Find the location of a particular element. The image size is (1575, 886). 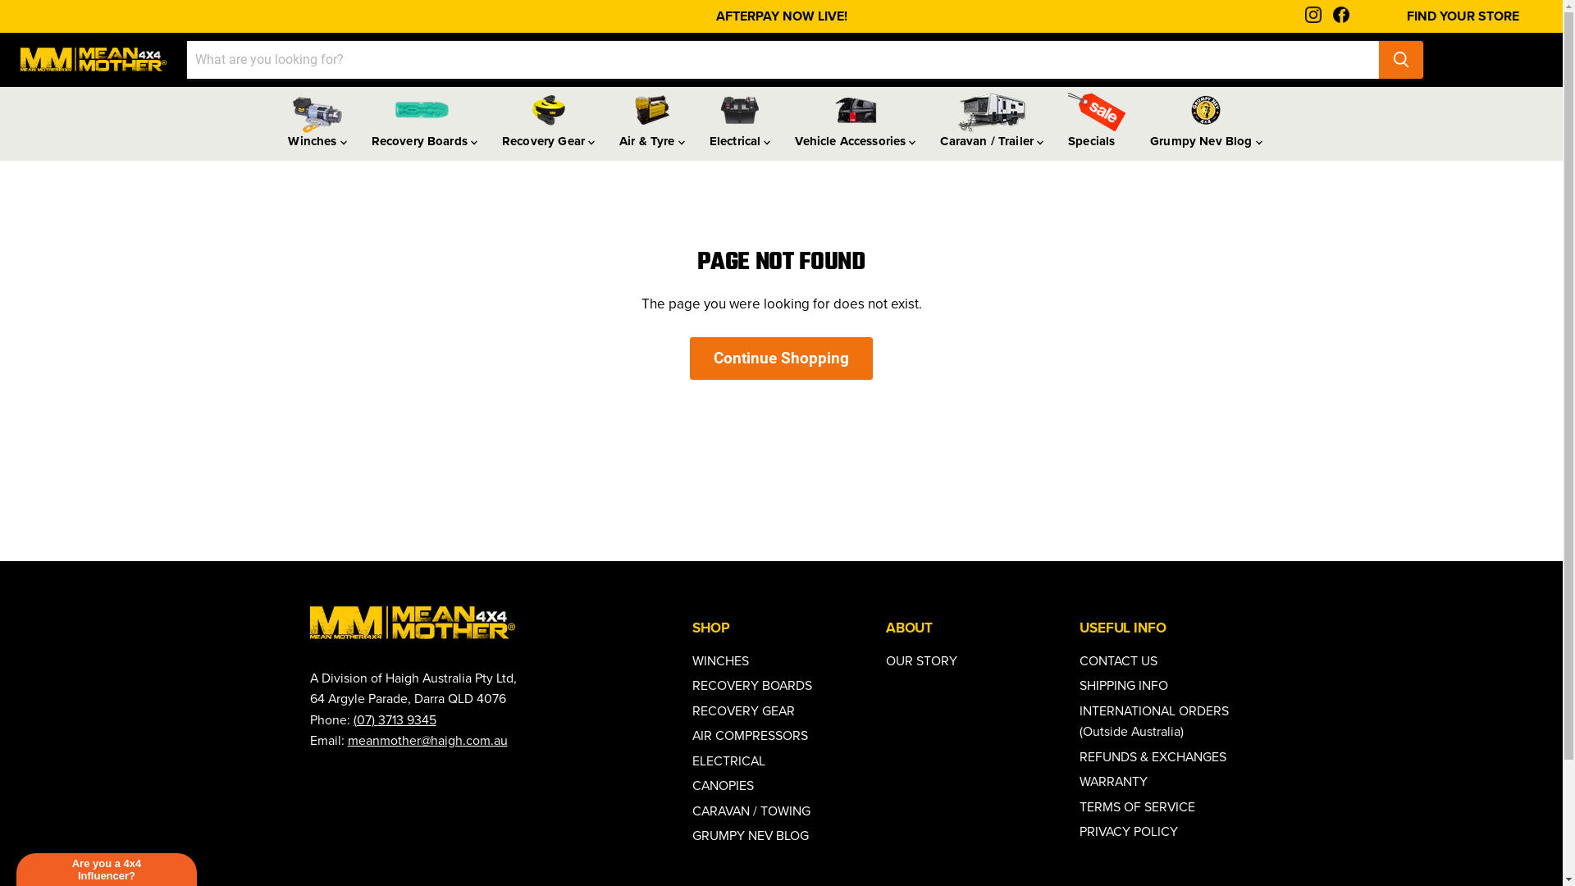

CANOPIES is located at coordinates (724, 786).